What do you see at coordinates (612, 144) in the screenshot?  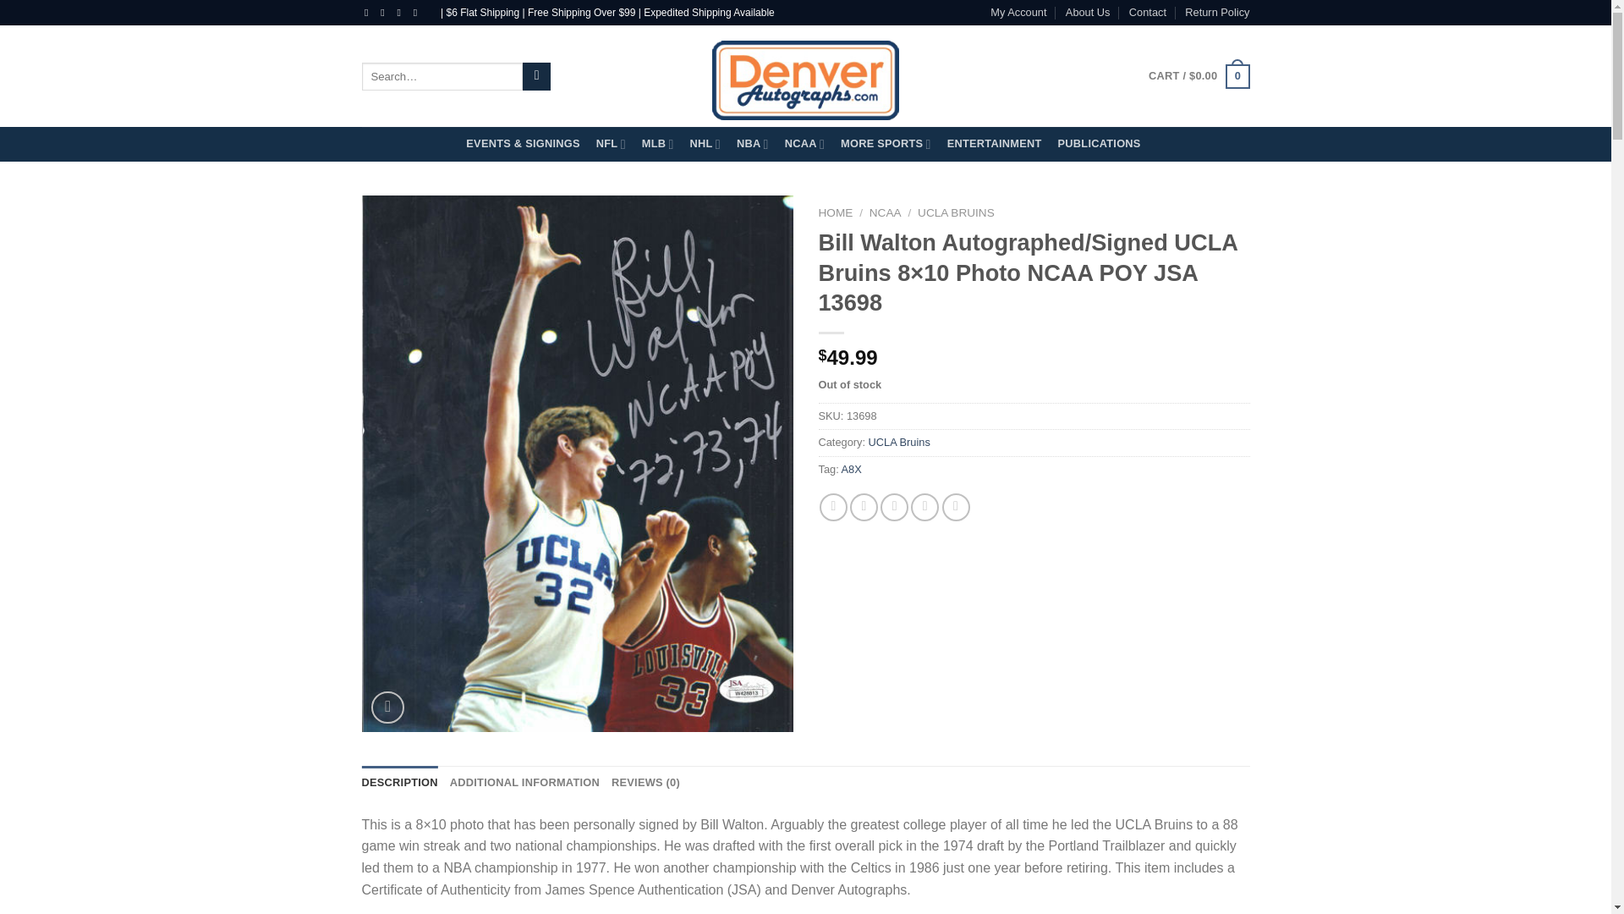 I see `NFL` at bounding box center [612, 144].